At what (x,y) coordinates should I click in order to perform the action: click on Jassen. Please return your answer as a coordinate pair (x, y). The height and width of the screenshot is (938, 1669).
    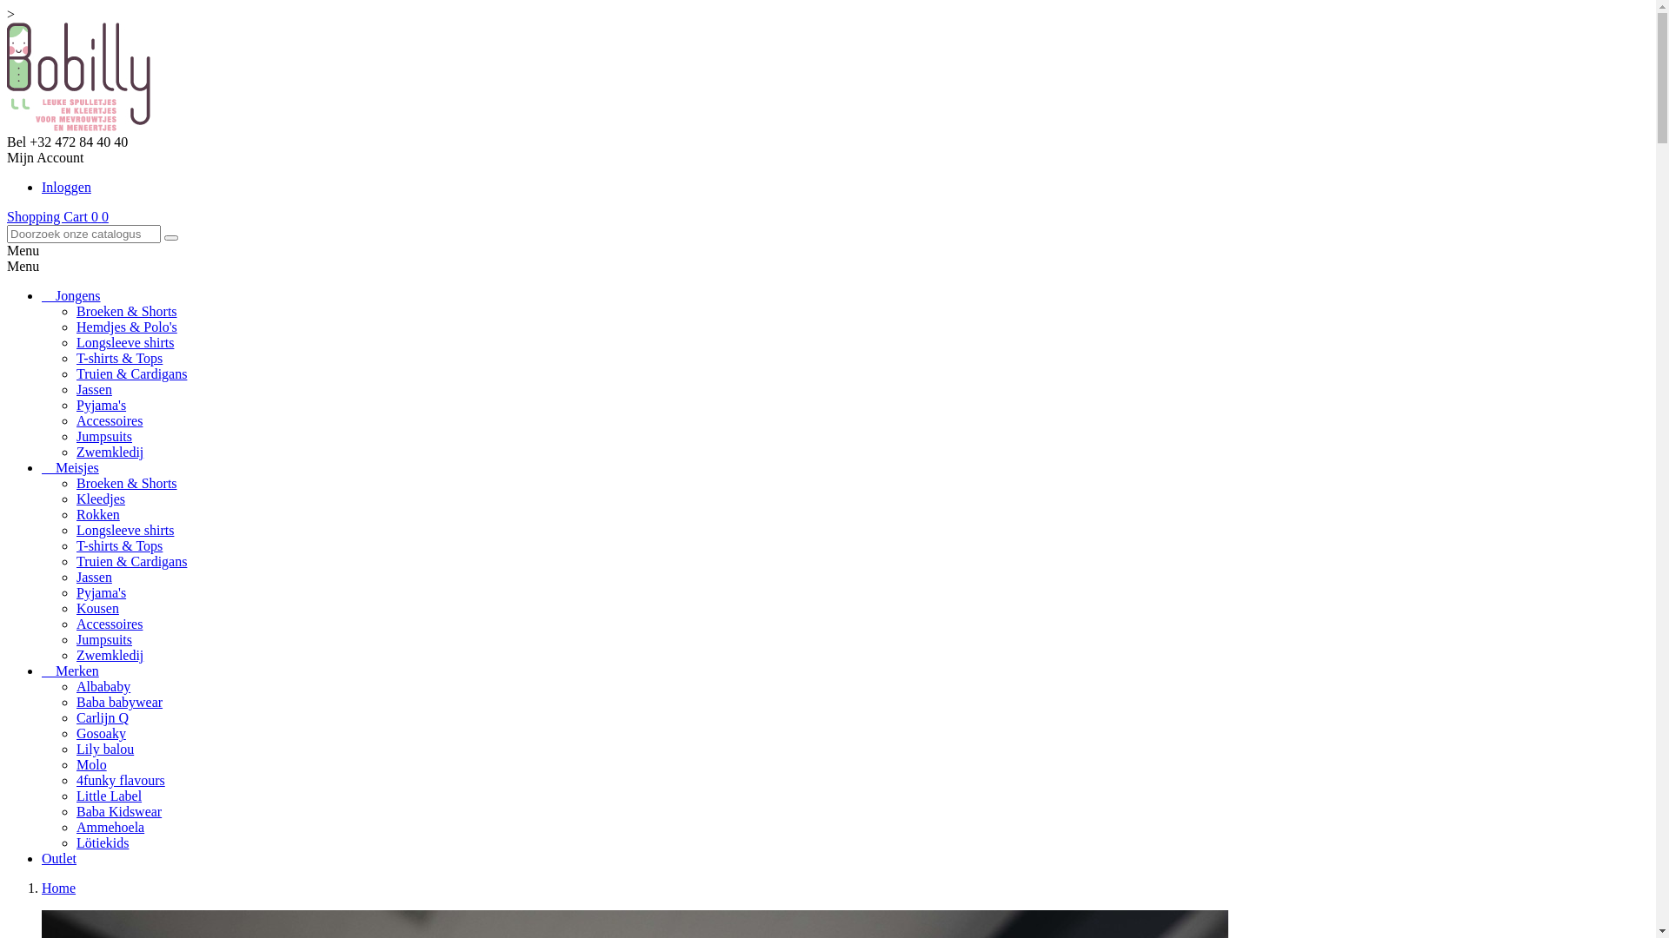
    Looking at the image, I should click on (94, 577).